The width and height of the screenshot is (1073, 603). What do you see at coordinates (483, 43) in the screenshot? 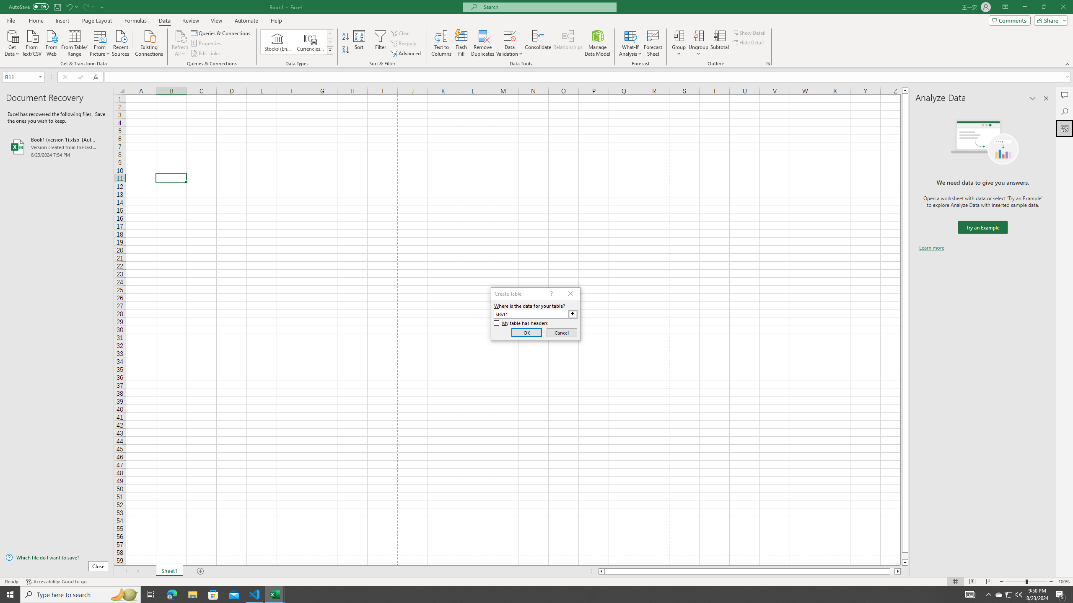
I see `Remove Duplicates` at bounding box center [483, 43].